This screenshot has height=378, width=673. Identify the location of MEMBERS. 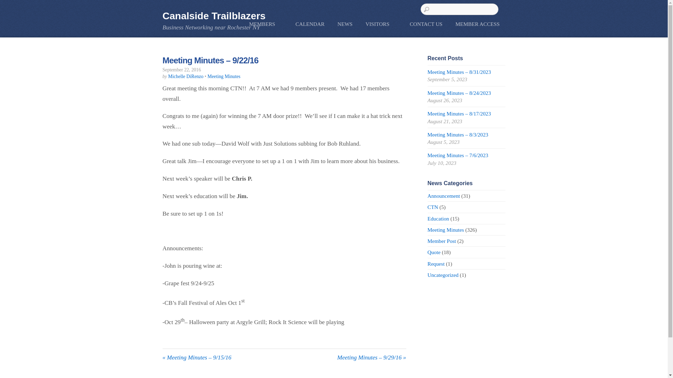
(266, 24).